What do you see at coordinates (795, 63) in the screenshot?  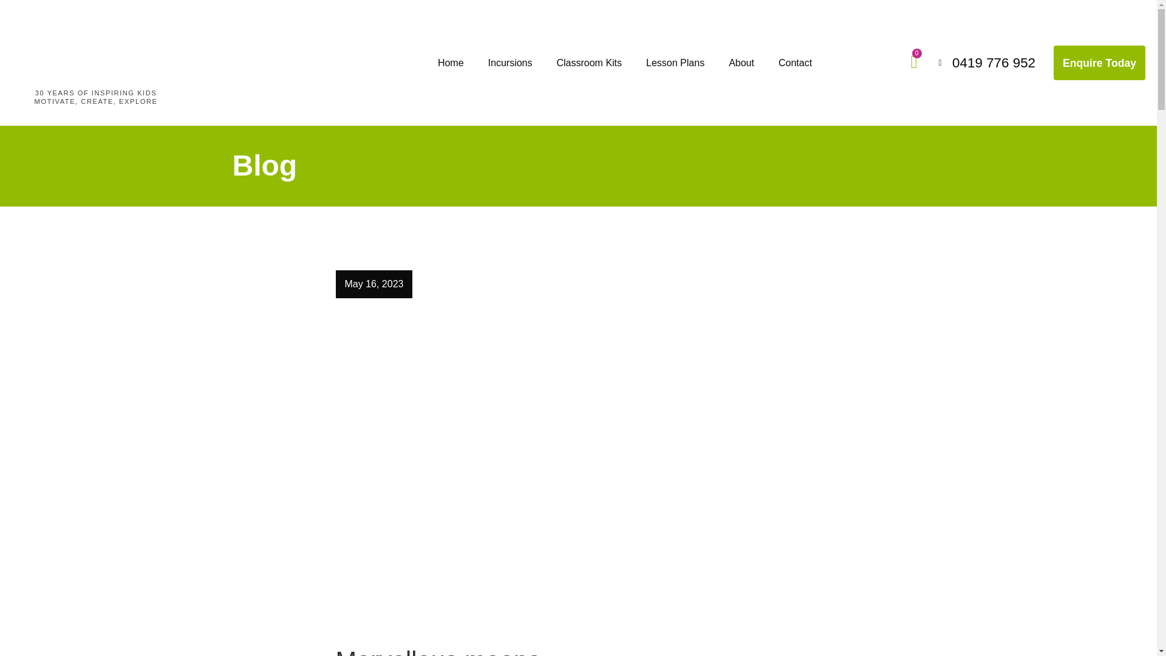 I see `Contact` at bounding box center [795, 63].